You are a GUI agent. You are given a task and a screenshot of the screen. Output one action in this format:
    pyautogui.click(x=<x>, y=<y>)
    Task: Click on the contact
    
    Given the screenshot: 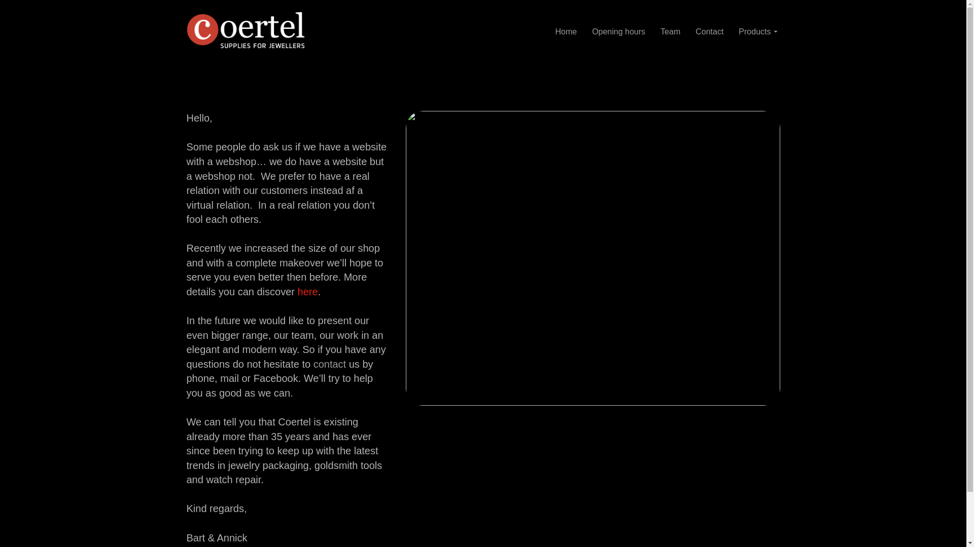 What is the action you would take?
    pyautogui.click(x=330, y=364)
    